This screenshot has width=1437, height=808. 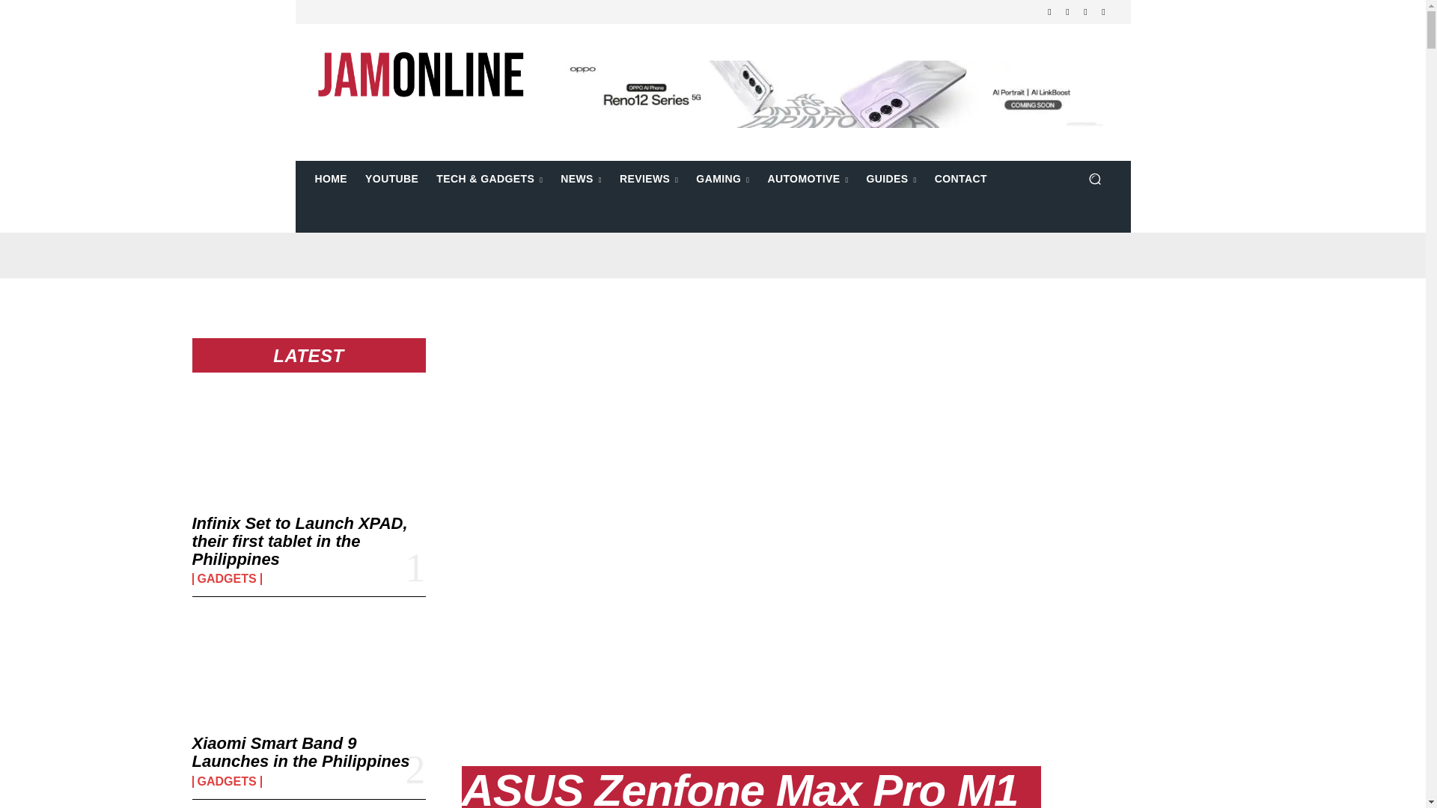 I want to click on Twitter, so click(x=1085, y=12).